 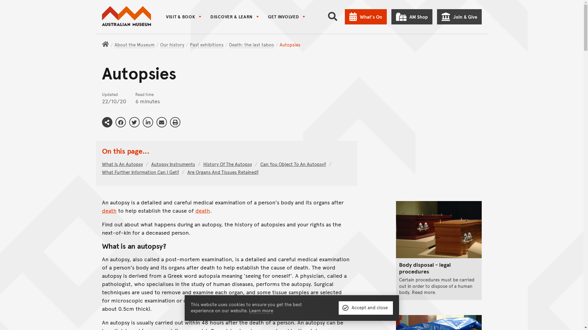 I want to click on Share on Linkedin, so click(x=150, y=122).